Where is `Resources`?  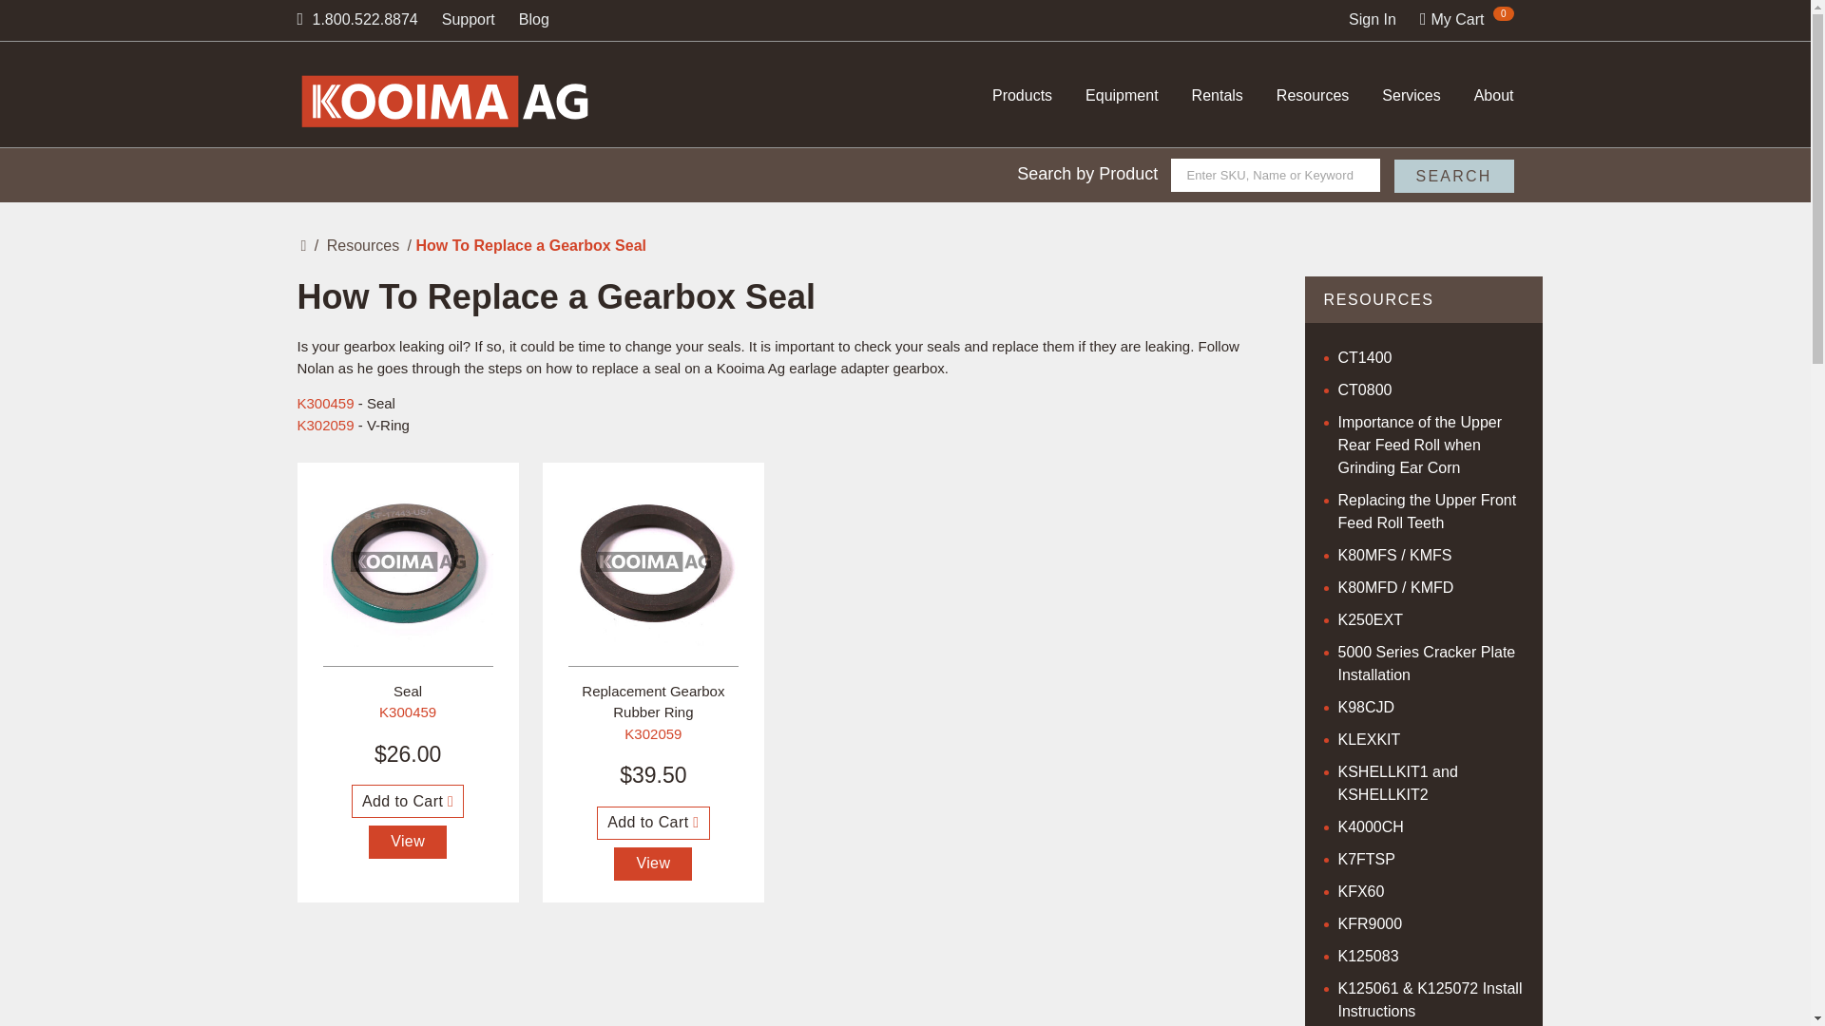 Resources is located at coordinates (1312, 95).